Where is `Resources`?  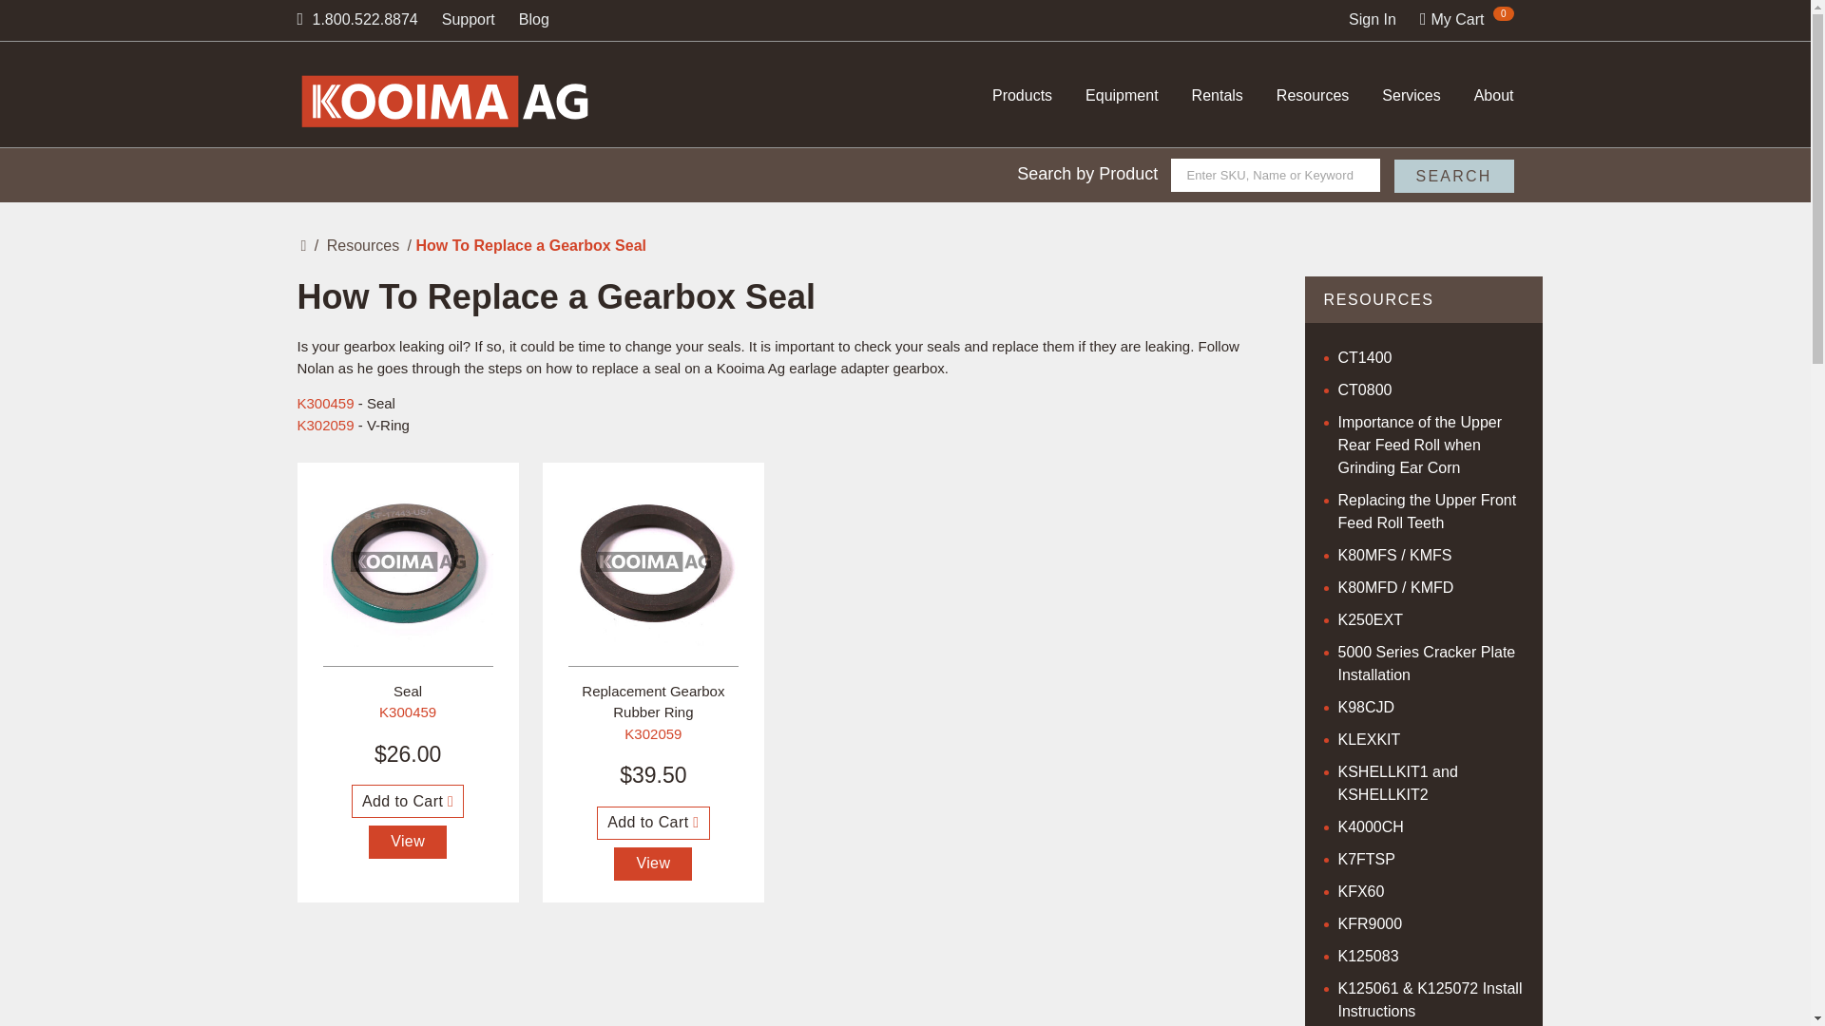 Resources is located at coordinates (1312, 95).